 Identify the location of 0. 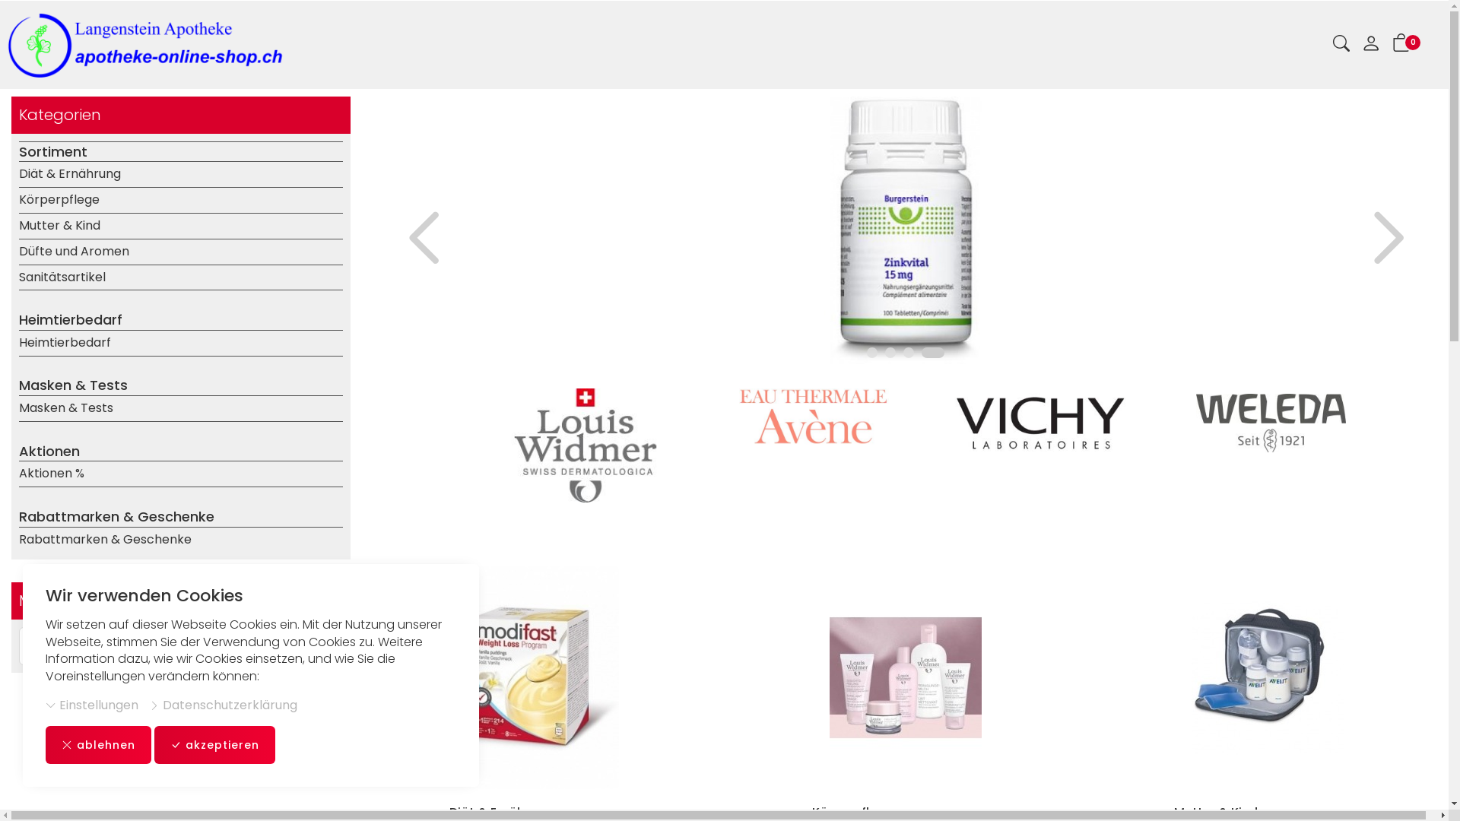
(1401, 46).